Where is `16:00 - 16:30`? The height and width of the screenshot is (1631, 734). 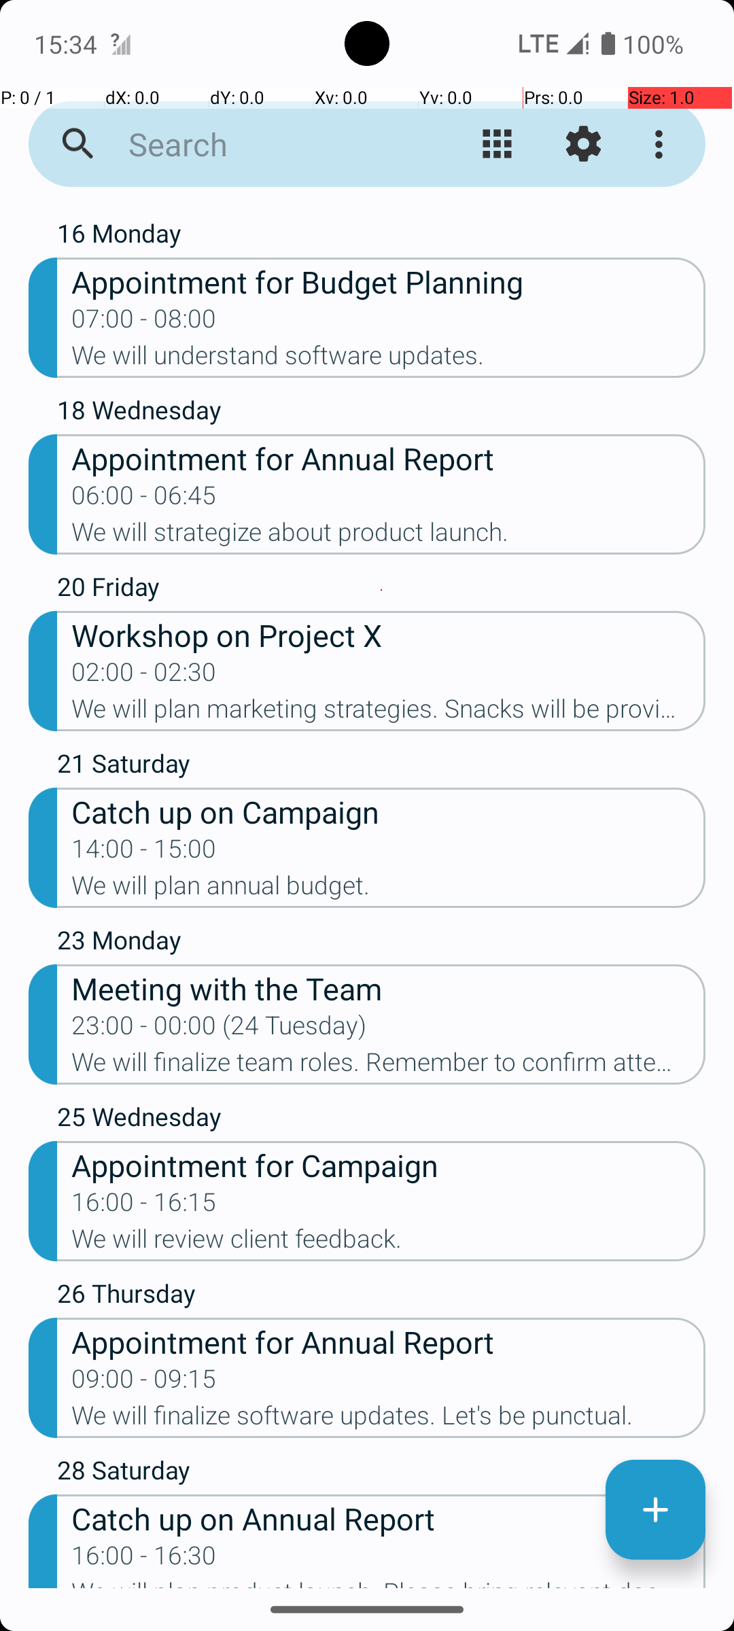 16:00 - 16:30 is located at coordinates (144, 1560).